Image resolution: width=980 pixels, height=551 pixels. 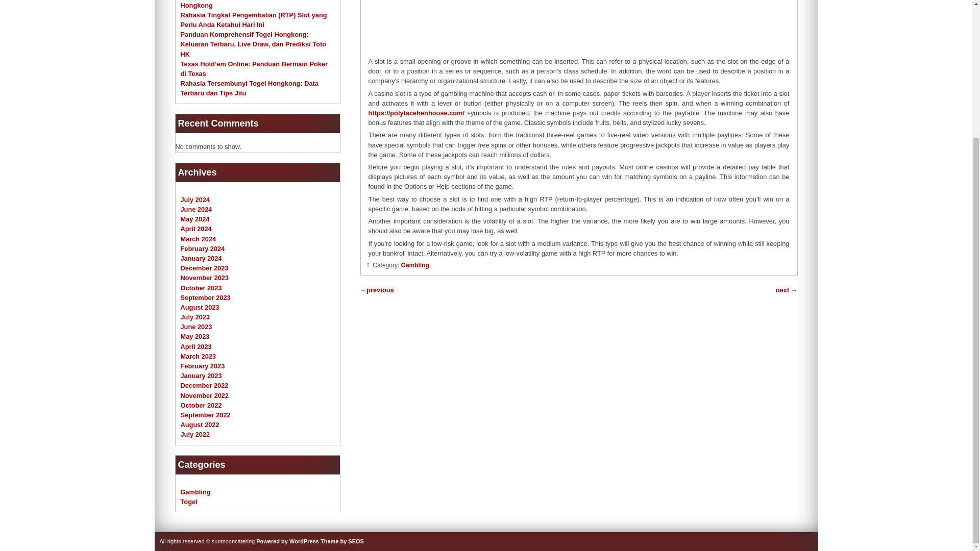 I want to click on January 2024, so click(x=201, y=258).